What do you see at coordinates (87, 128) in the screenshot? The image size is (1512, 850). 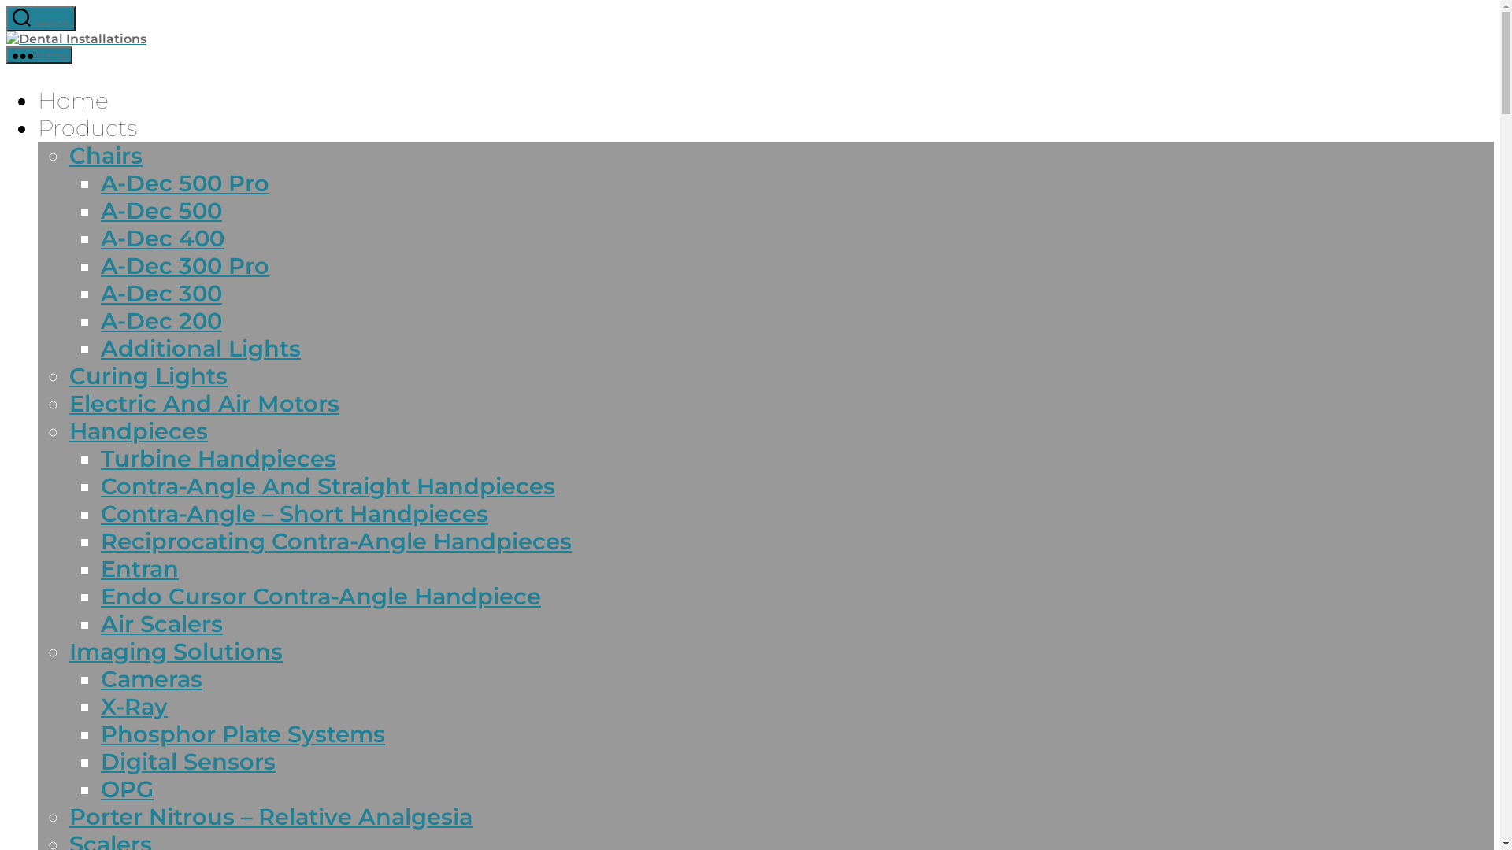 I see `Products` at bounding box center [87, 128].